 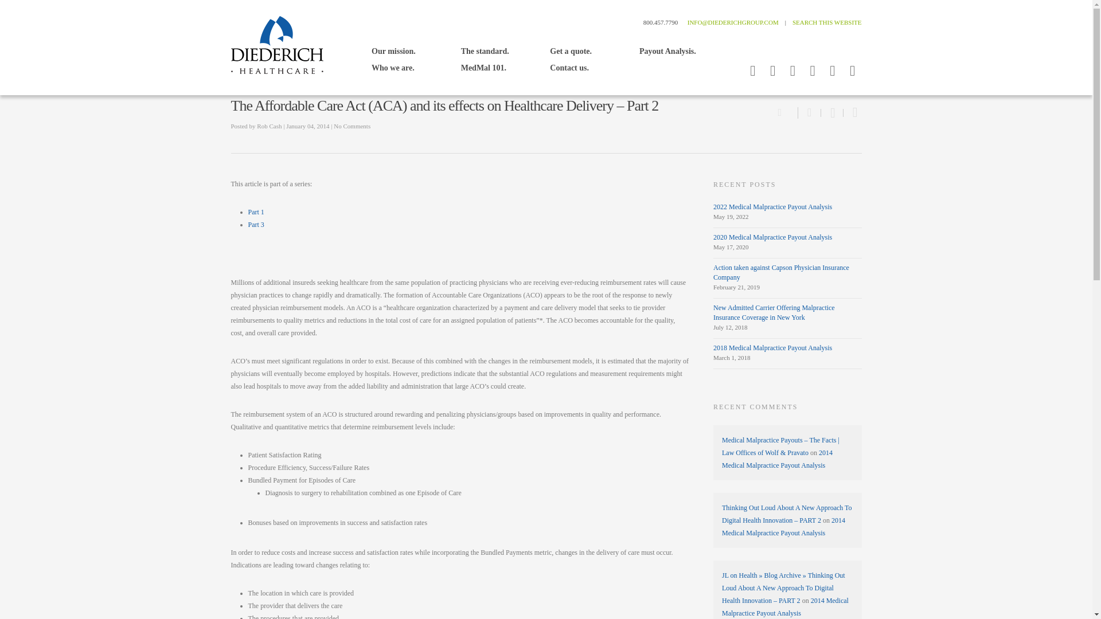 What do you see at coordinates (571, 50) in the screenshot?
I see `Get a quote.` at bounding box center [571, 50].